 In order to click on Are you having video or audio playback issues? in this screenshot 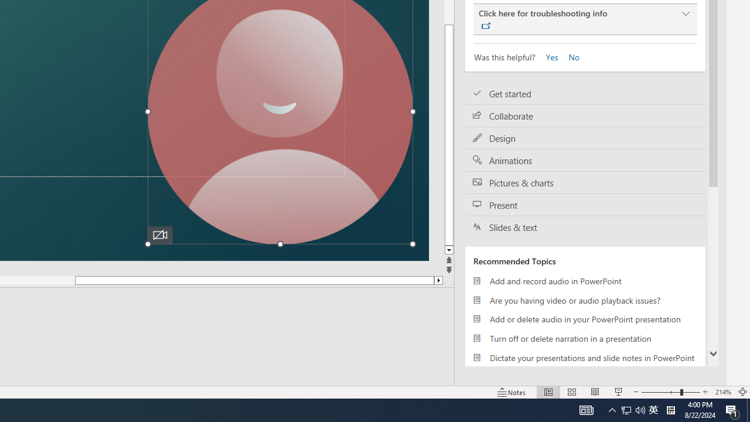, I will do `click(585, 300)`.